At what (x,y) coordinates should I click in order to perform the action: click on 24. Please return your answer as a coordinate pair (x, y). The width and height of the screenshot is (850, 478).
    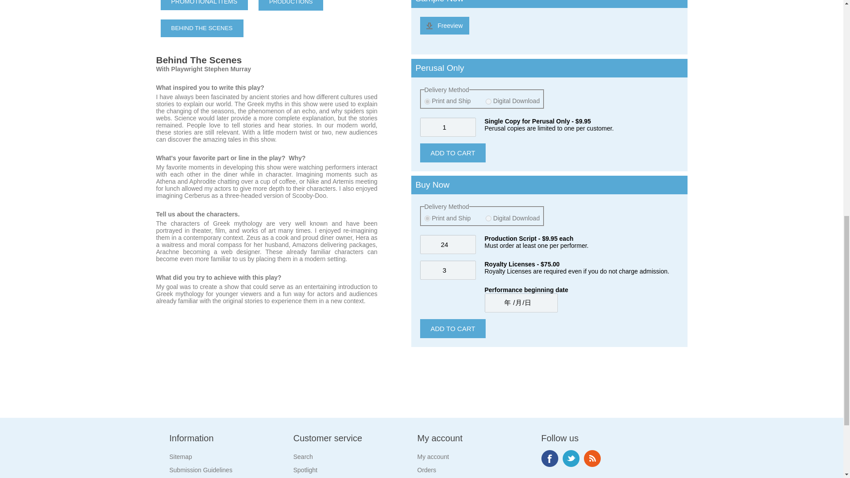
    Looking at the image, I should click on (447, 244).